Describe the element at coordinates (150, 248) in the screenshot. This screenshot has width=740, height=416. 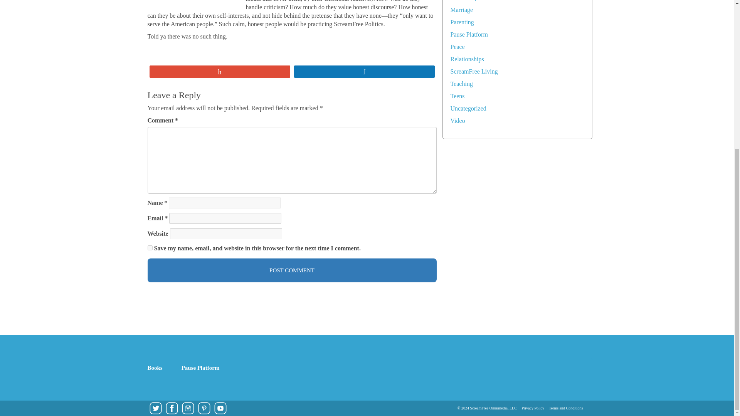
I see `yes` at that location.